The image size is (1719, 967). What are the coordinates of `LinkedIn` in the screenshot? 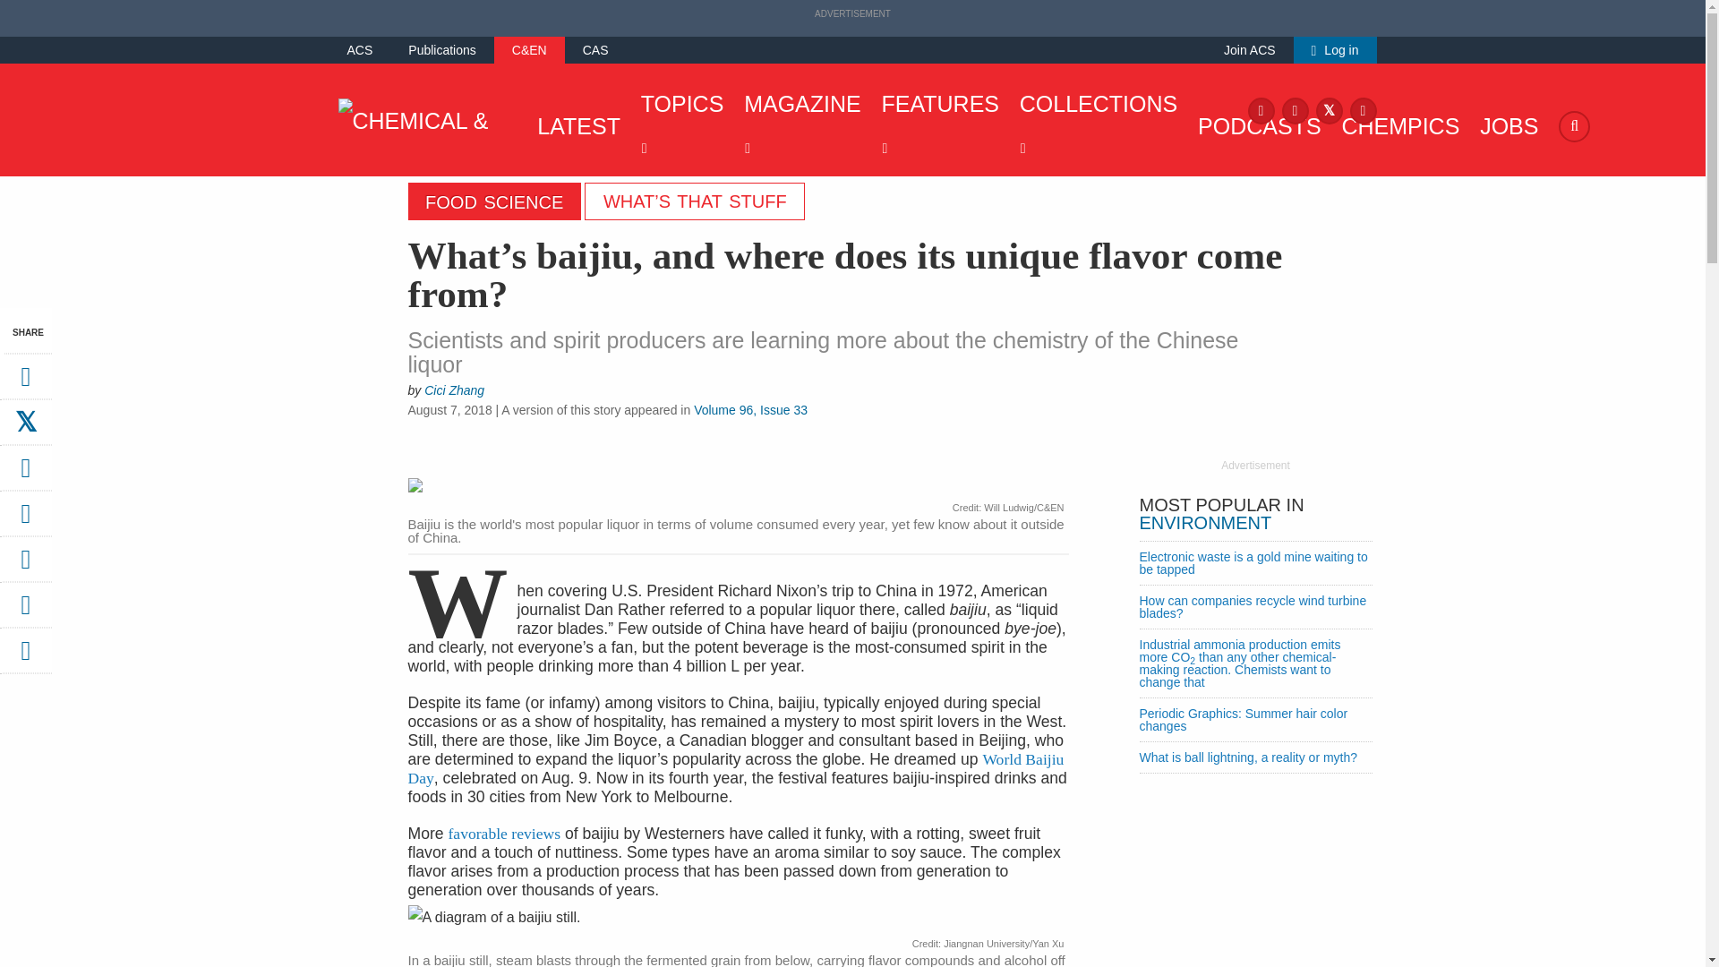 It's located at (1363, 109).